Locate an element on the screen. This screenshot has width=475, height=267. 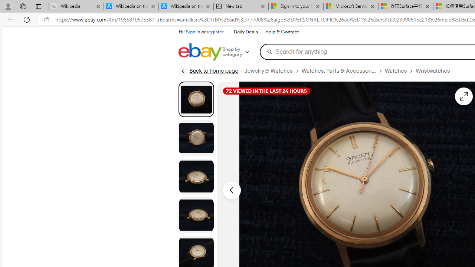
eBay Home is located at coordinates (200, 52).